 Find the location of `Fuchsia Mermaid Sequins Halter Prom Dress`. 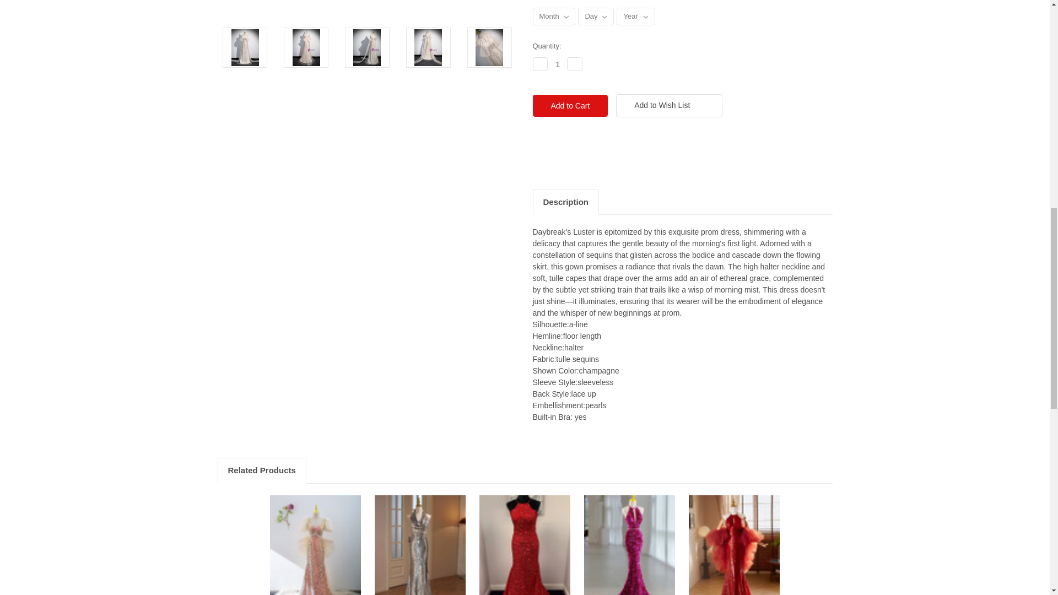

Fuchsia Mermaid Sequins Halter Prom Dress is located at coordinates (629, 545).